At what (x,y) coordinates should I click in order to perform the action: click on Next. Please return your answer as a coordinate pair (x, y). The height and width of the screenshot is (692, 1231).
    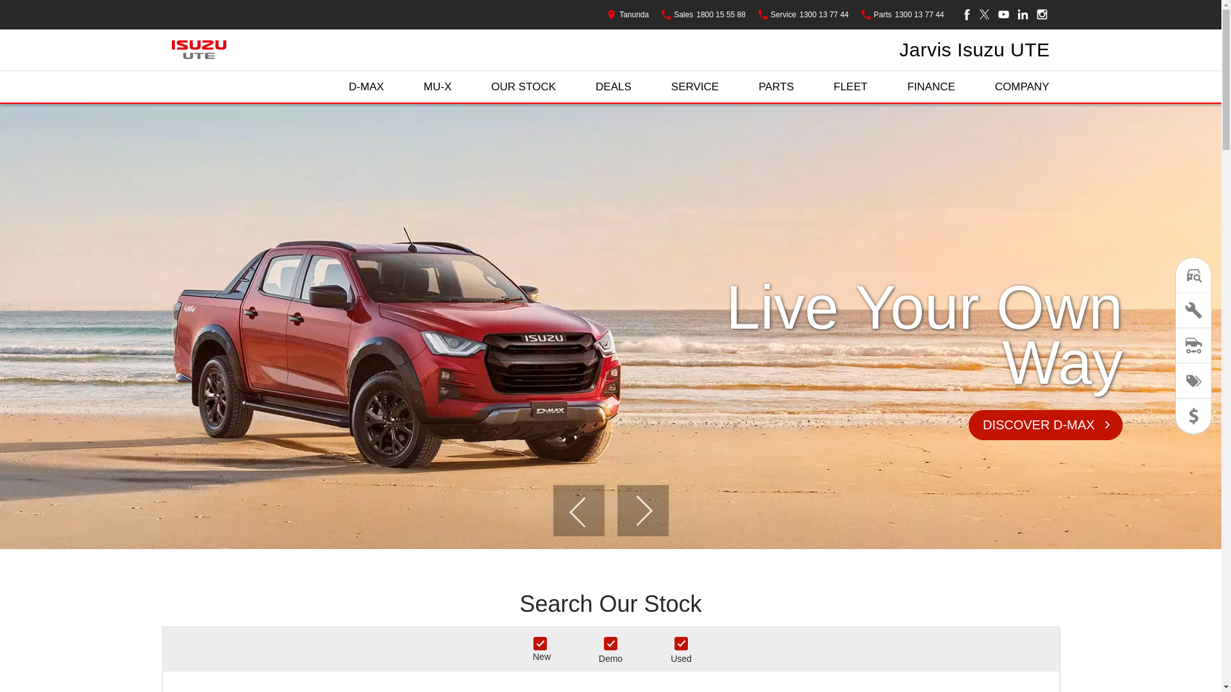
    Looking at the image, I should click on (642, 511).